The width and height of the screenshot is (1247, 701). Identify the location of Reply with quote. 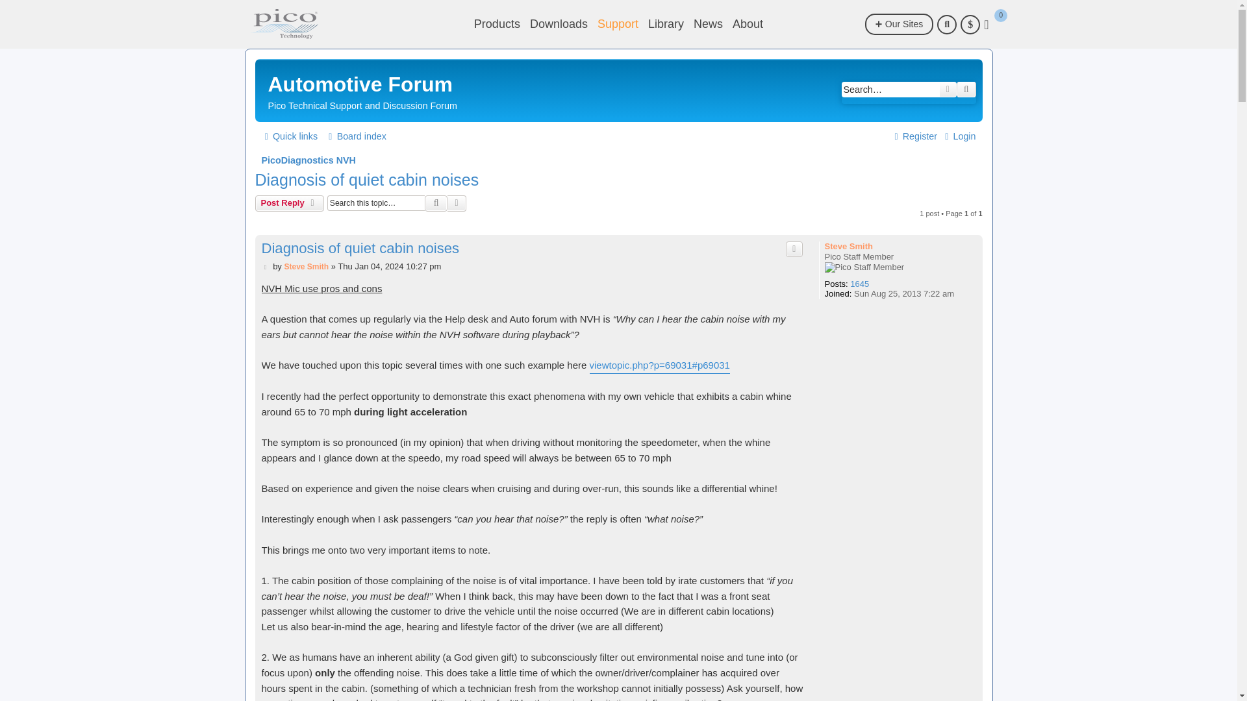
(794, 249).